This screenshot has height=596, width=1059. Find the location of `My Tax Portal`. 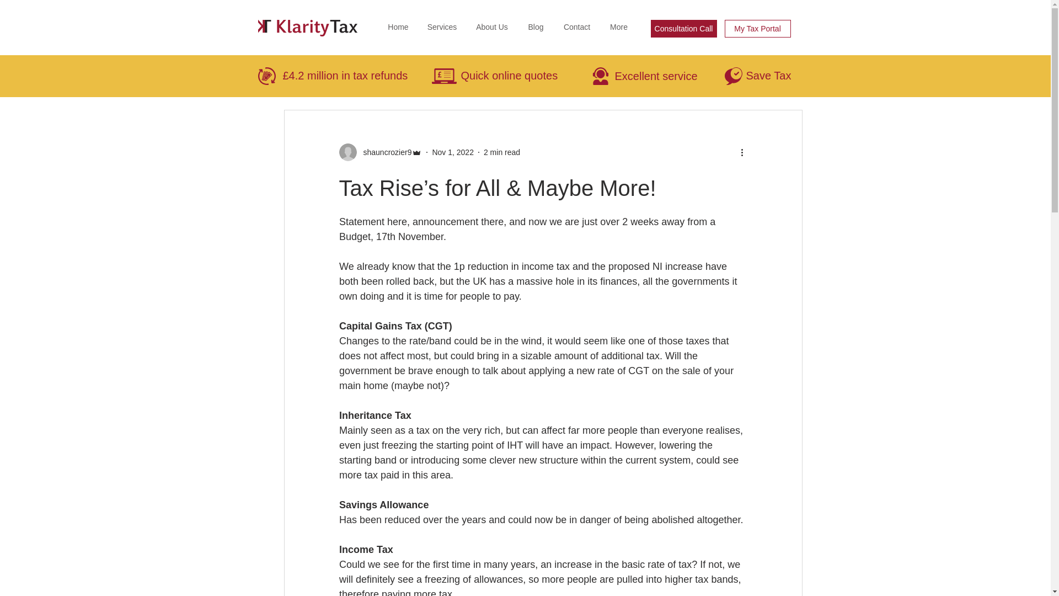

My Tax Portal is located at coordinates (758, 29).